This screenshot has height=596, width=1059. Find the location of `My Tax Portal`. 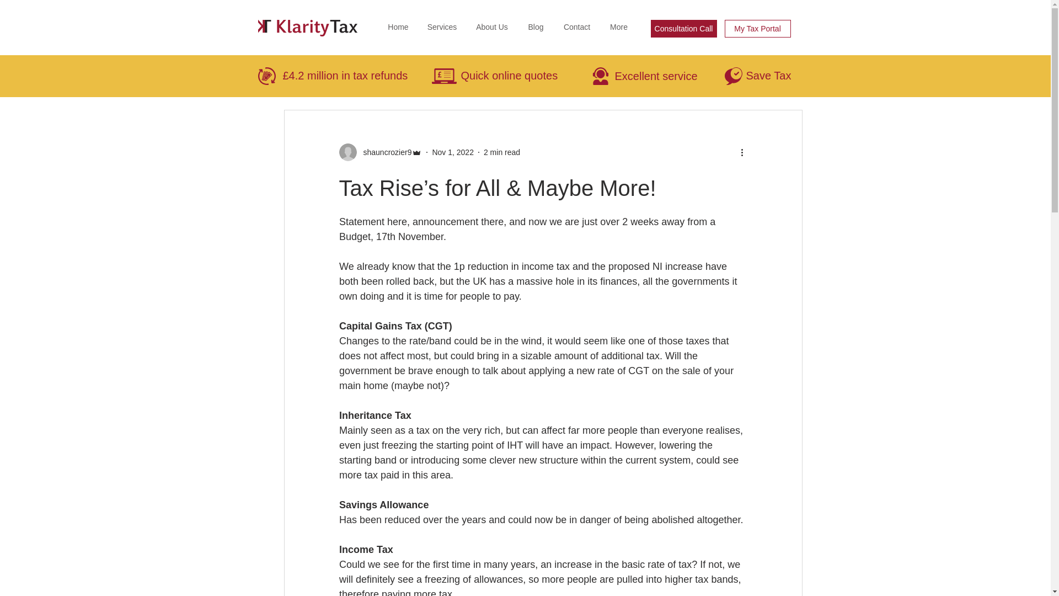

My Tax Portal is located at coordinates (758, 29).